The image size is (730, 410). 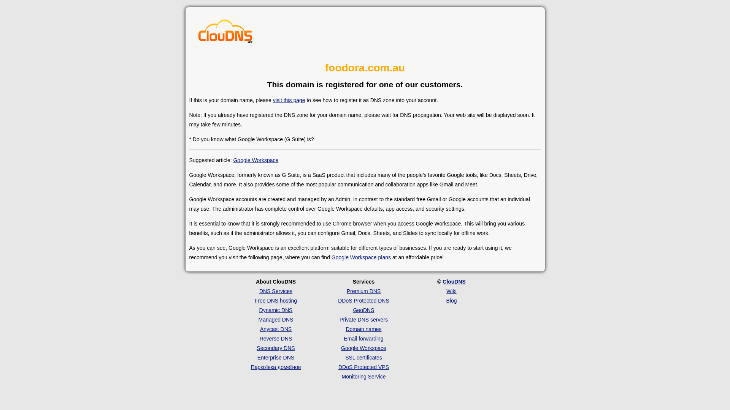 What do you see at coordinates (276, 348) in the screenshot?
I see `Secondary DNS` at bounding box center [276, 348].